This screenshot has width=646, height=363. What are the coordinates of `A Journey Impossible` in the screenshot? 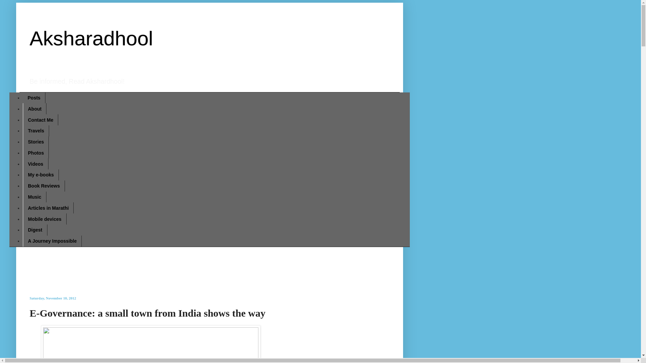 It's located at (52, 241).